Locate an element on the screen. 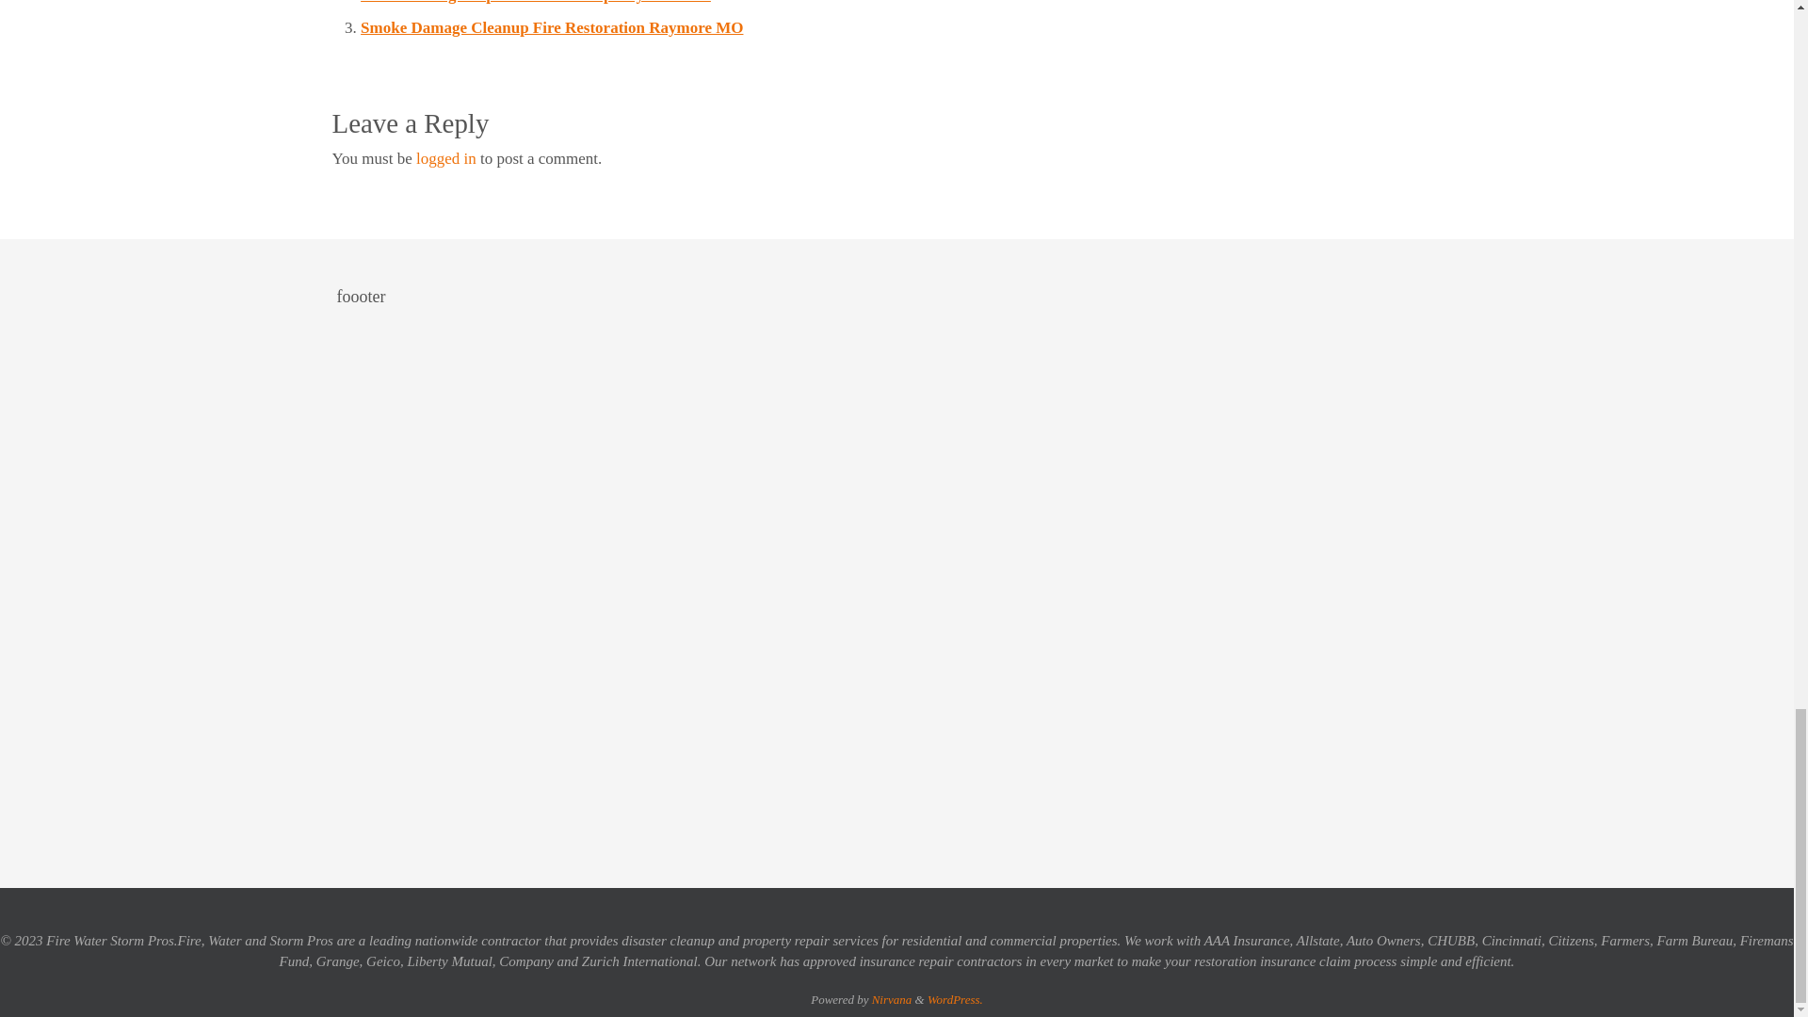 The image size is (1808, 1017). logged in is located at coordinates (446, 158).